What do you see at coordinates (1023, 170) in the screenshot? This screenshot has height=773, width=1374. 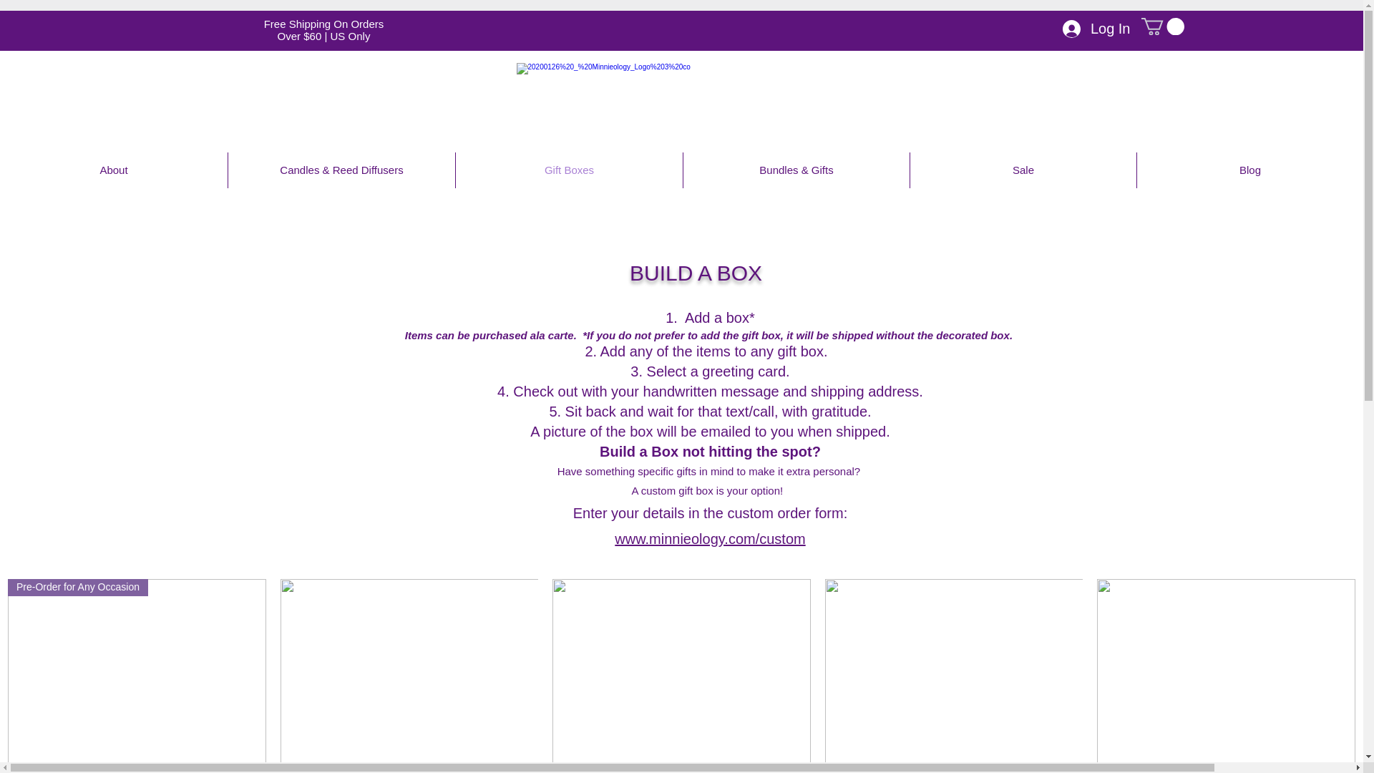 I see `Sale` at bounding box center [1023, 170].